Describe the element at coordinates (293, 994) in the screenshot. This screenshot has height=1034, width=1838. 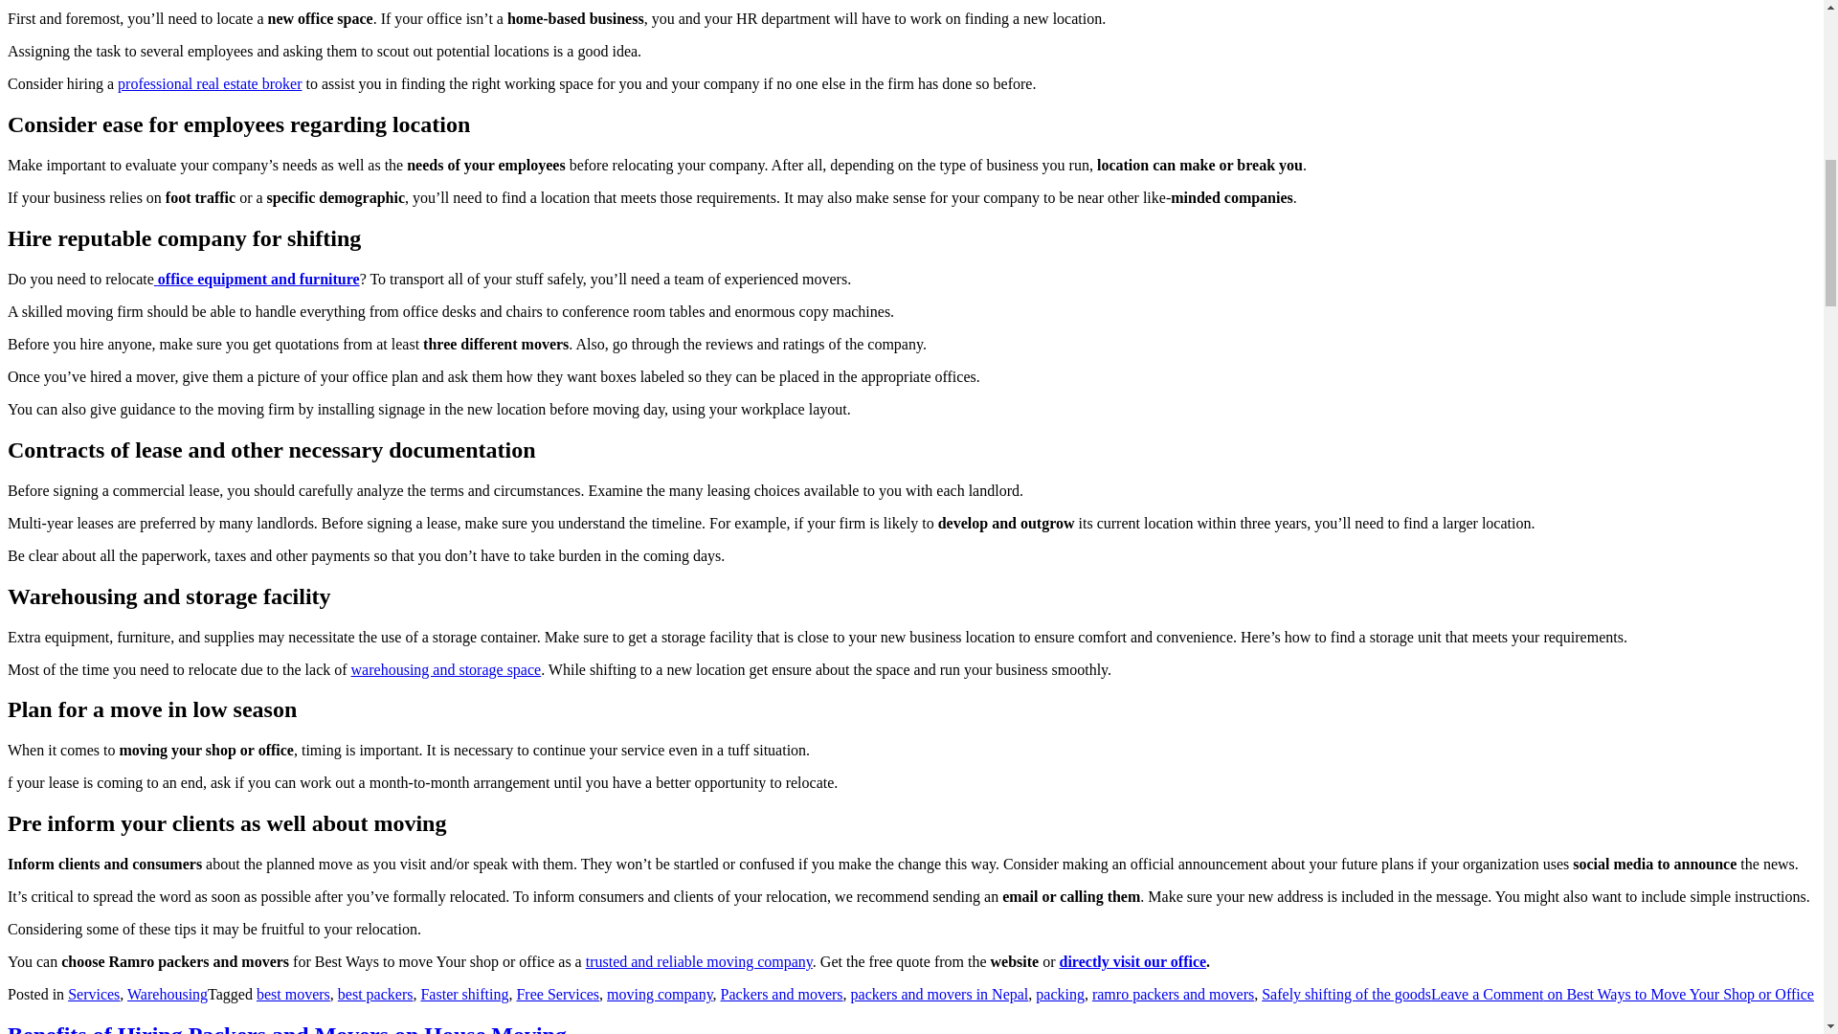
I see `best movers` at that location.